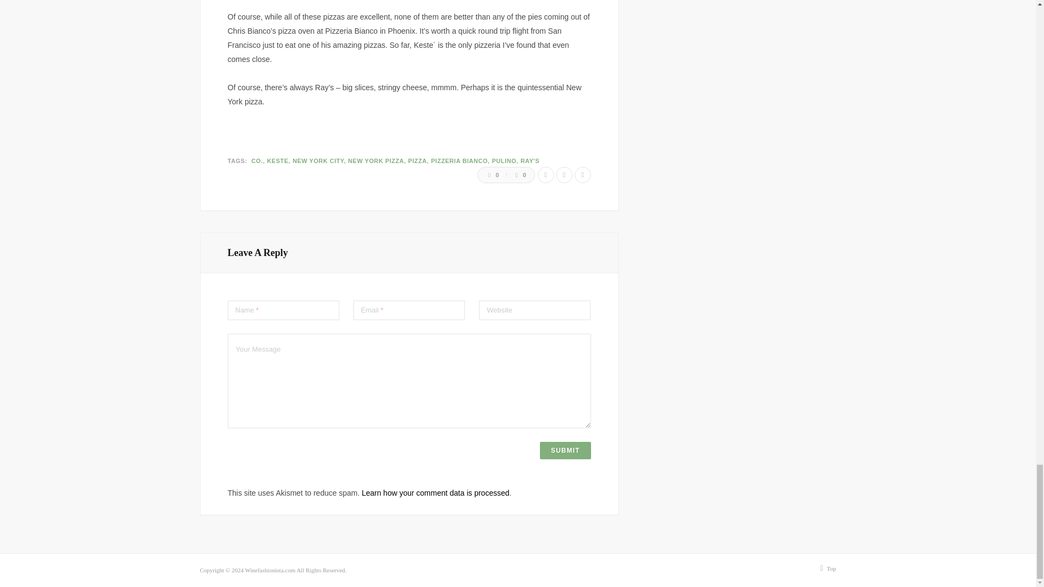  Describe the element at coordinates (506, 161) in the screenshot. I see `PULINO` at that location.